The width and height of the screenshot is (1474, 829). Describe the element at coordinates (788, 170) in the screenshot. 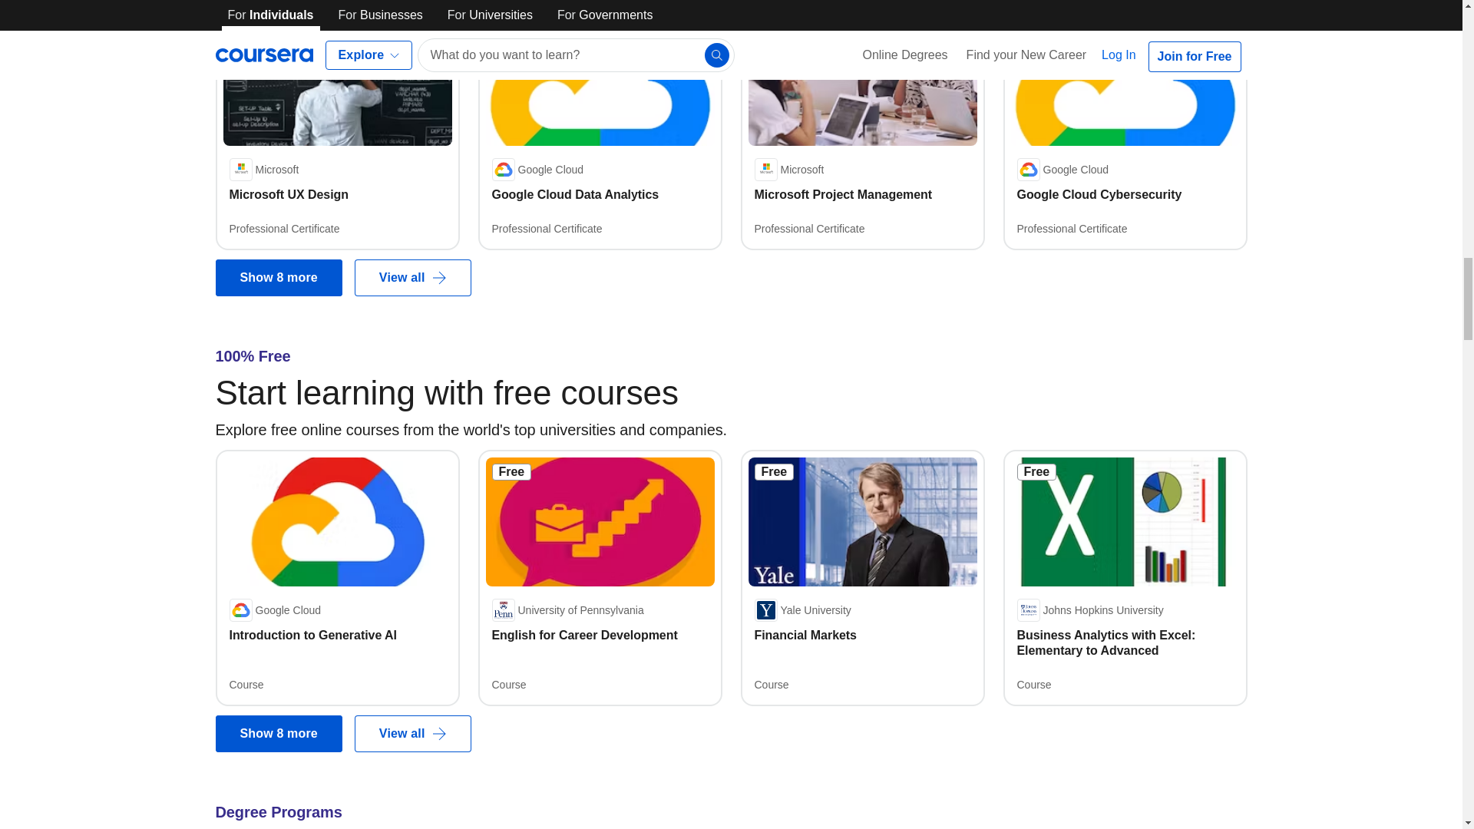

I see `Microsoft` at that location.